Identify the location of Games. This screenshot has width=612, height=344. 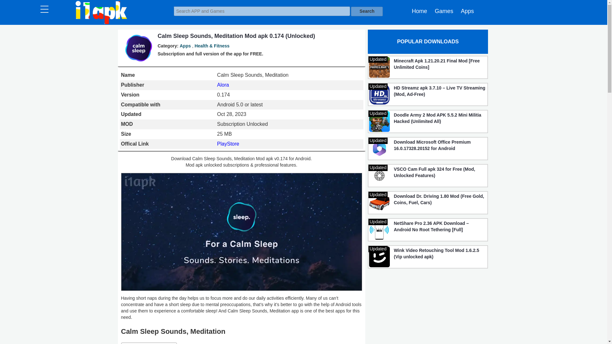
(444, 11).